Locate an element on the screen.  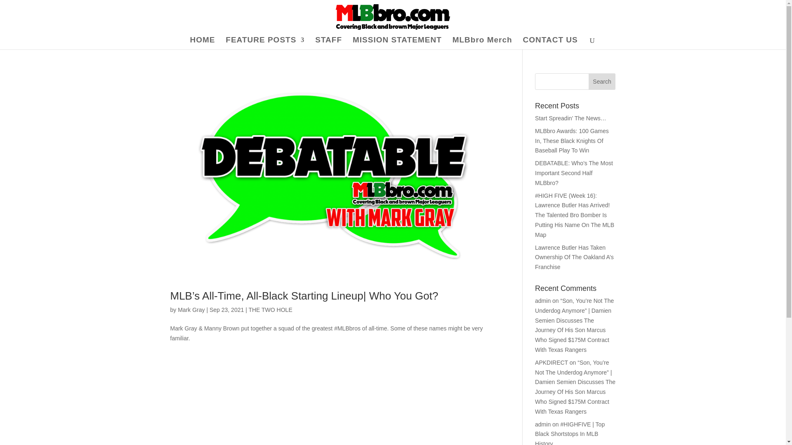
Posts by Mark Gray is located at coordinates (191, 310).